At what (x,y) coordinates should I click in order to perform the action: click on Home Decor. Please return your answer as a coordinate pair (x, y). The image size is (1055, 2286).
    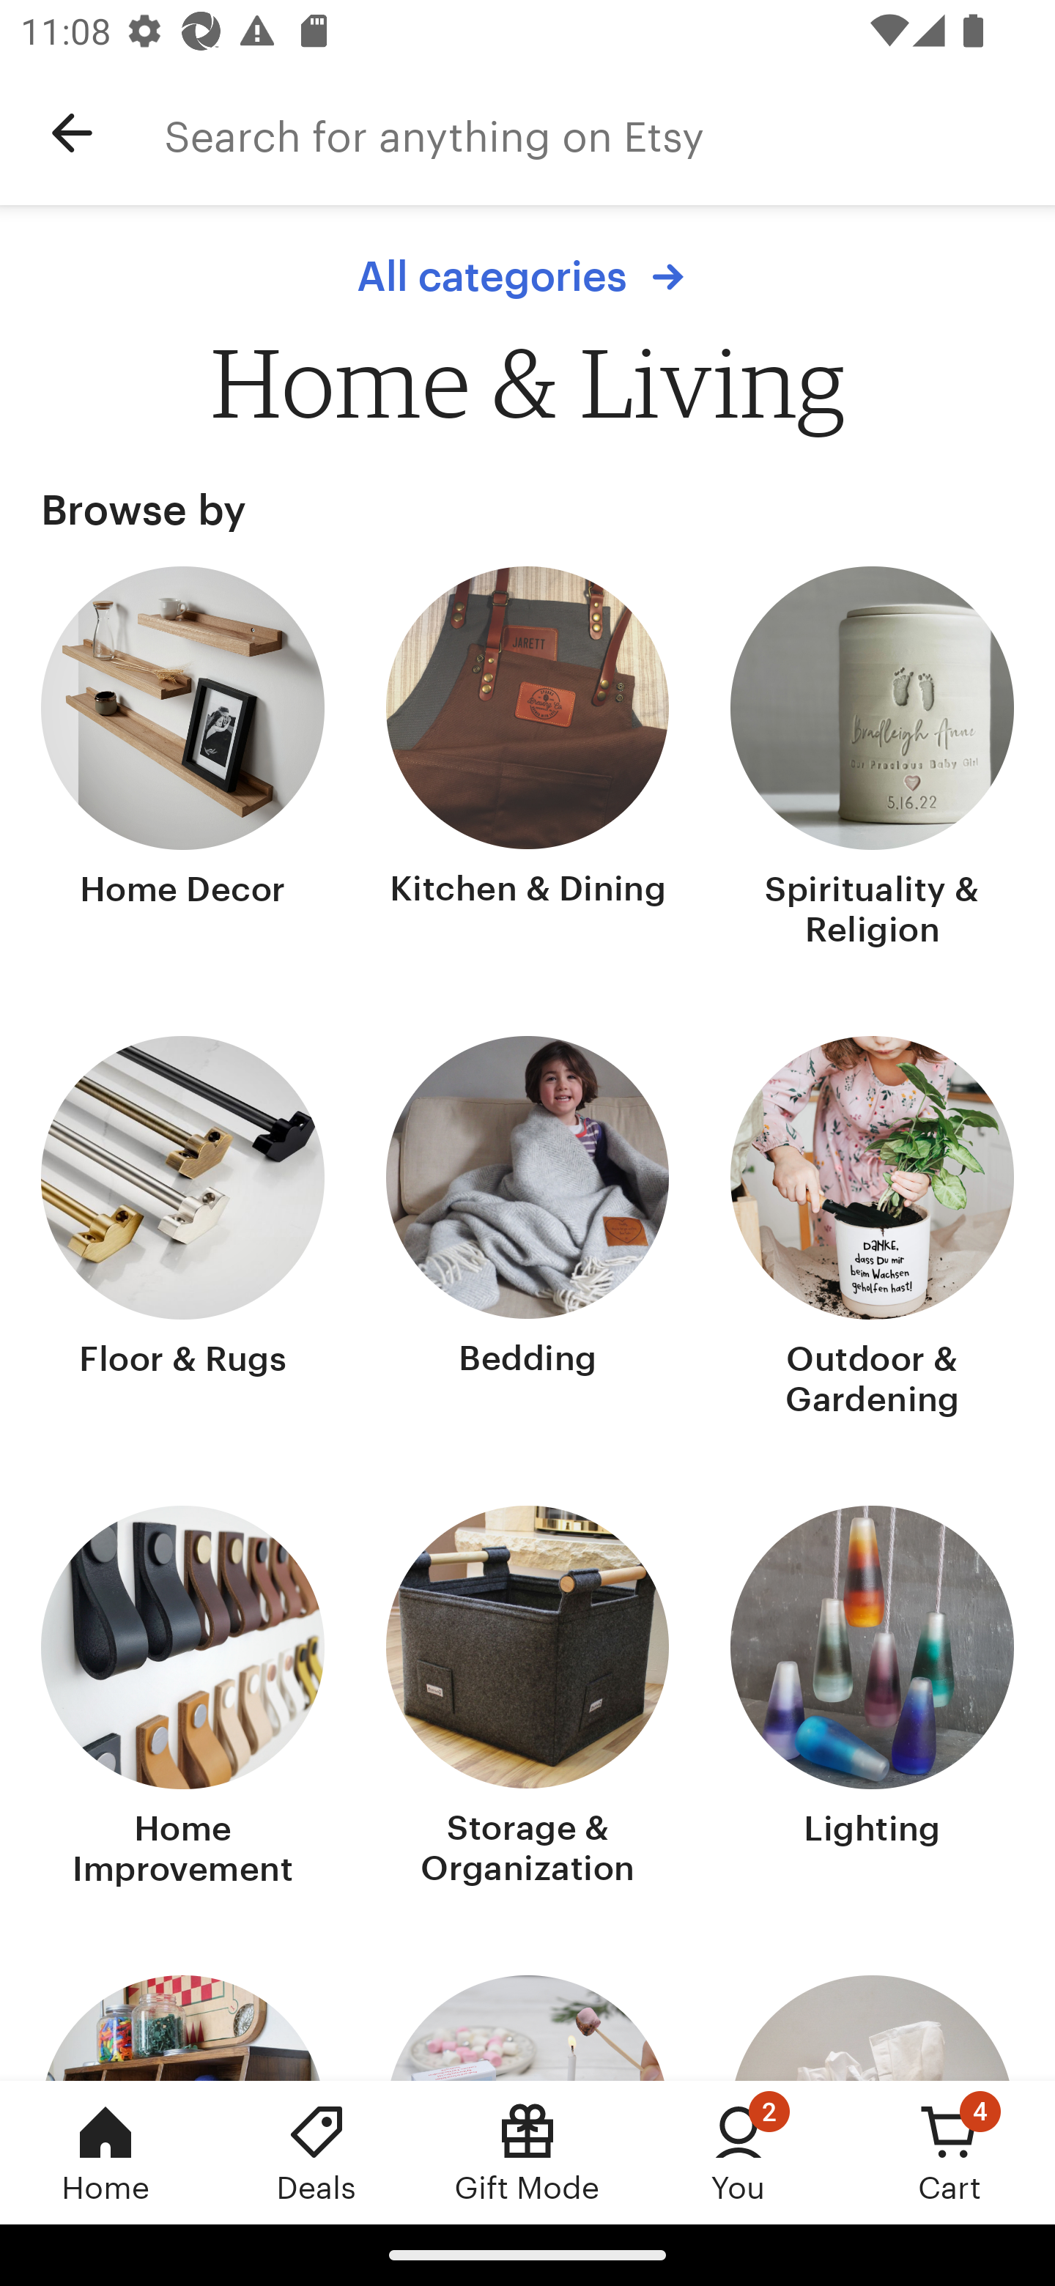
    Looking at the image, I should click on (183, 760).